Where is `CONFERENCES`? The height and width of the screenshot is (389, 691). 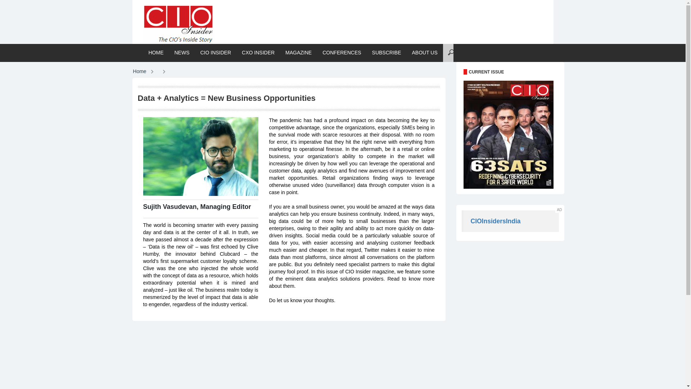
CONFERENCES is located at coordinates (496, 221).